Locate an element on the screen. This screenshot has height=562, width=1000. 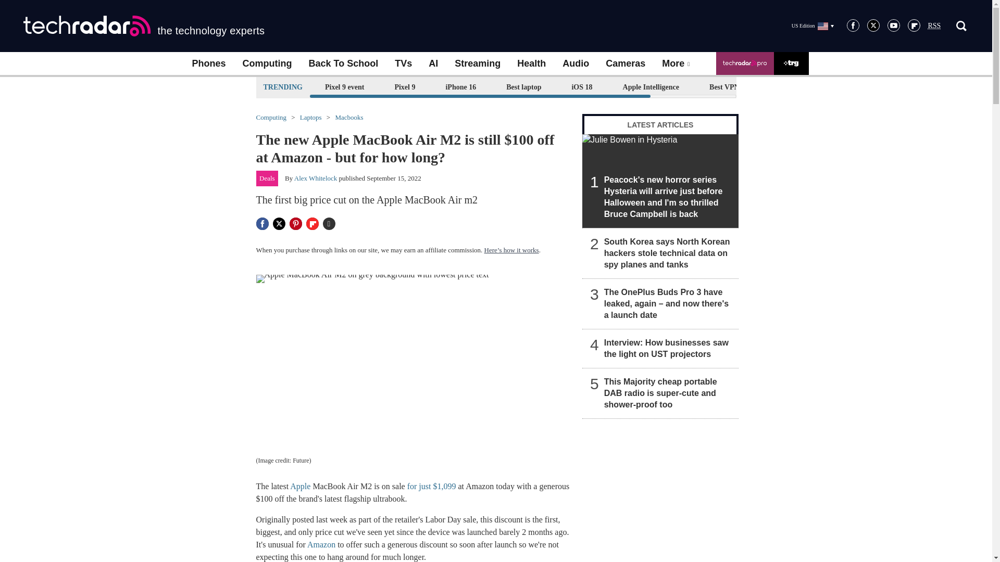
Phones is located at coordinates (208, 63).